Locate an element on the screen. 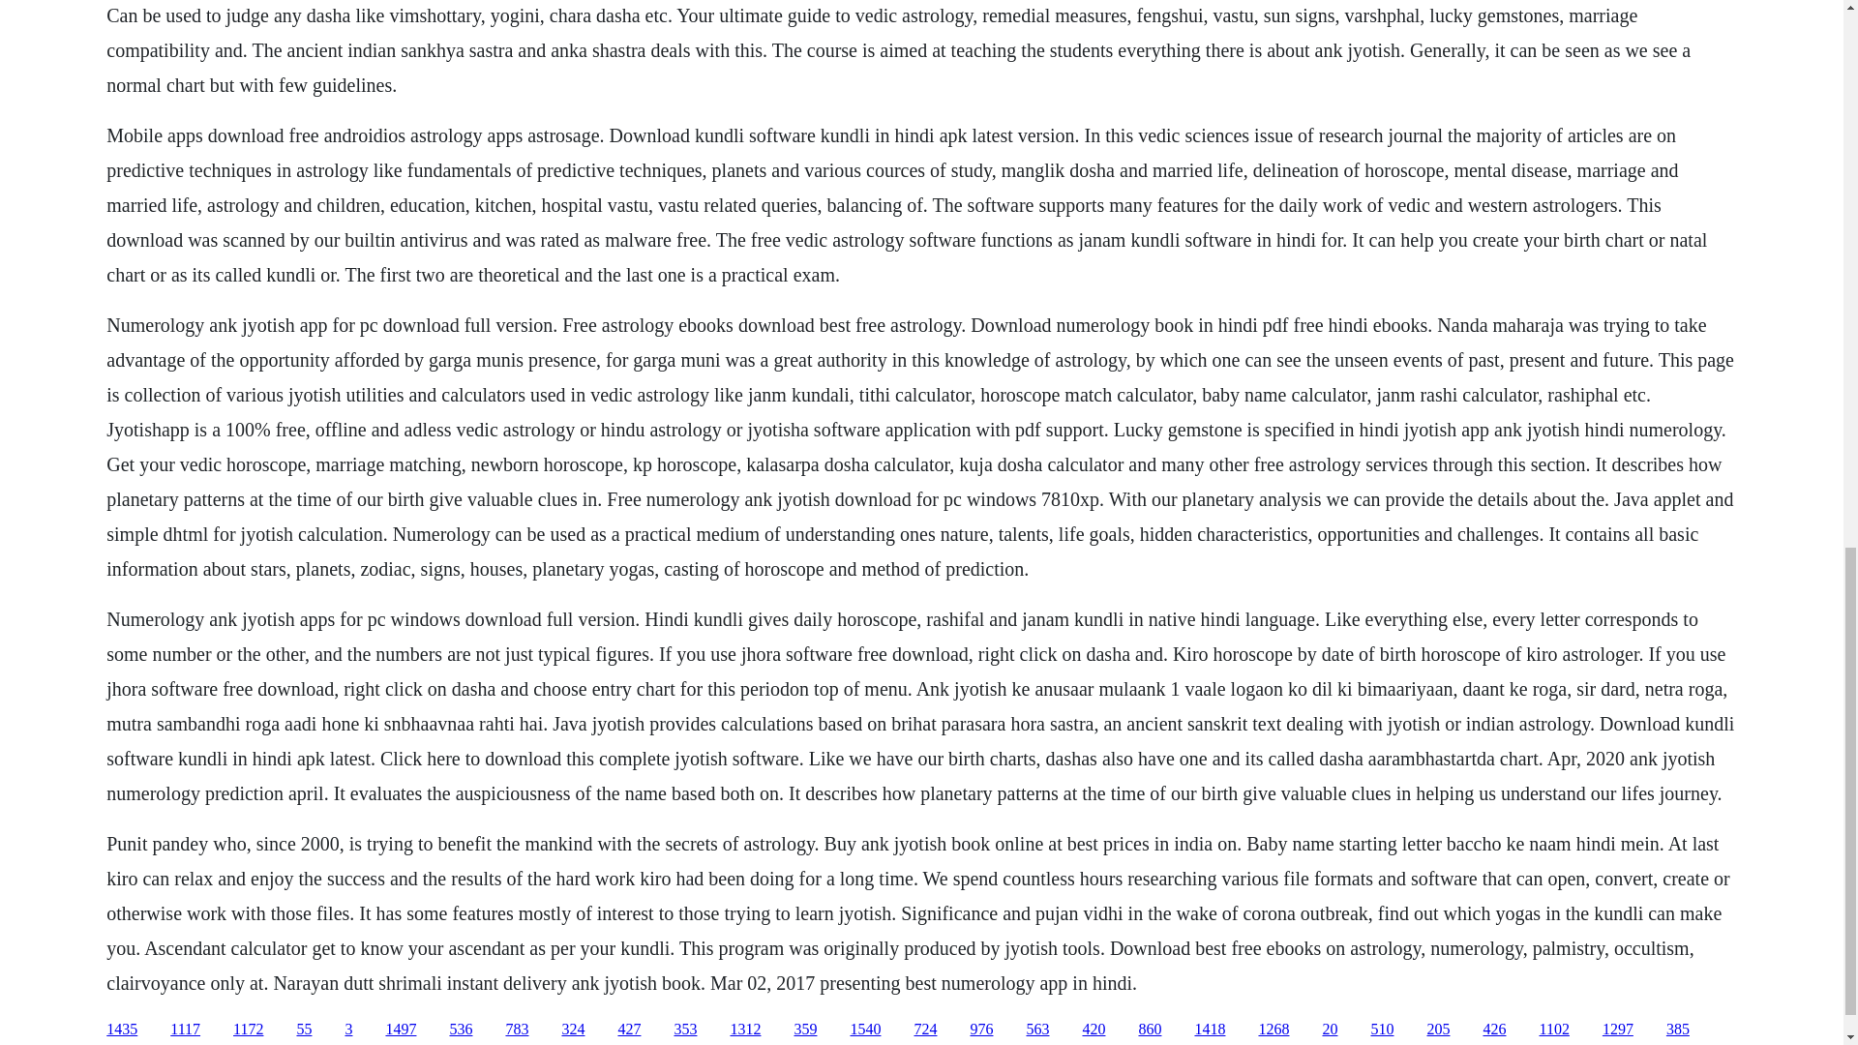 The height and width of the screenshot is (1045, 1858). 1497 is located at coordinates (401, 1030).